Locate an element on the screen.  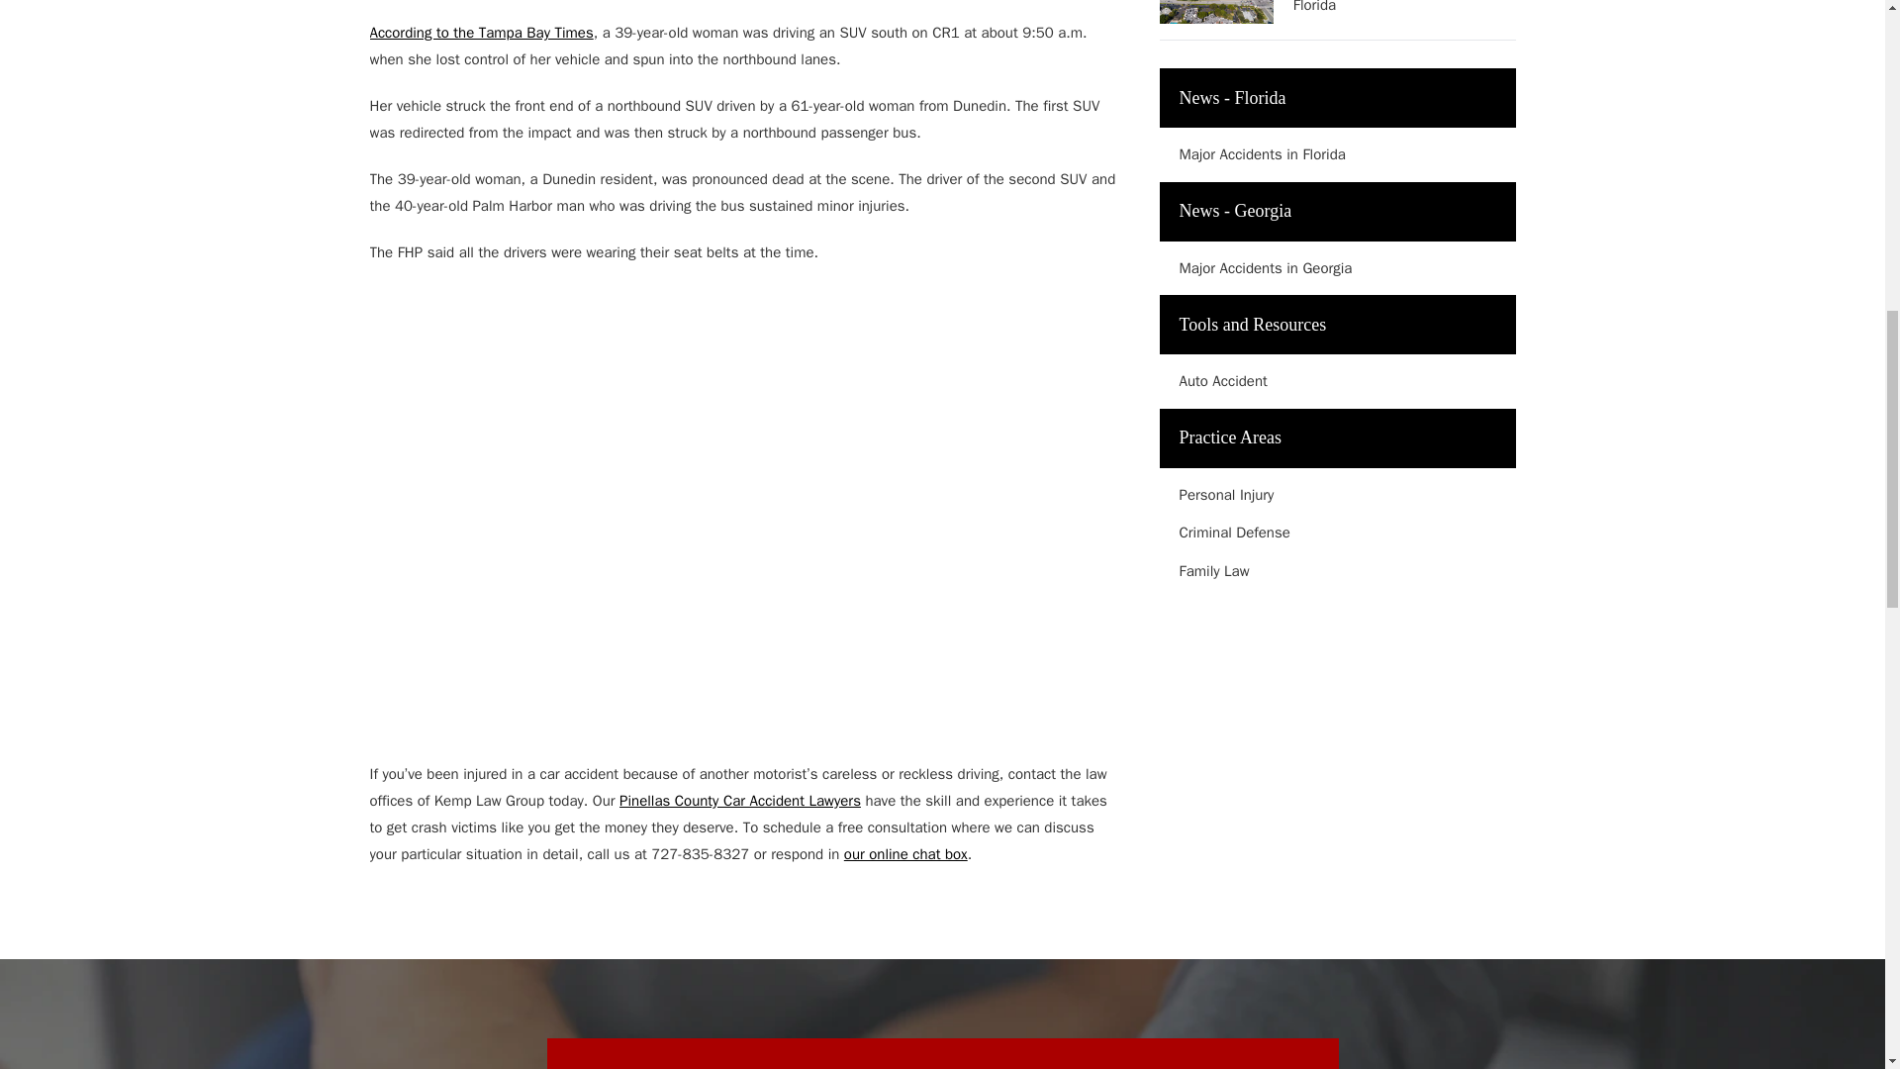
our online chat box is located at coordinates (904, 853).